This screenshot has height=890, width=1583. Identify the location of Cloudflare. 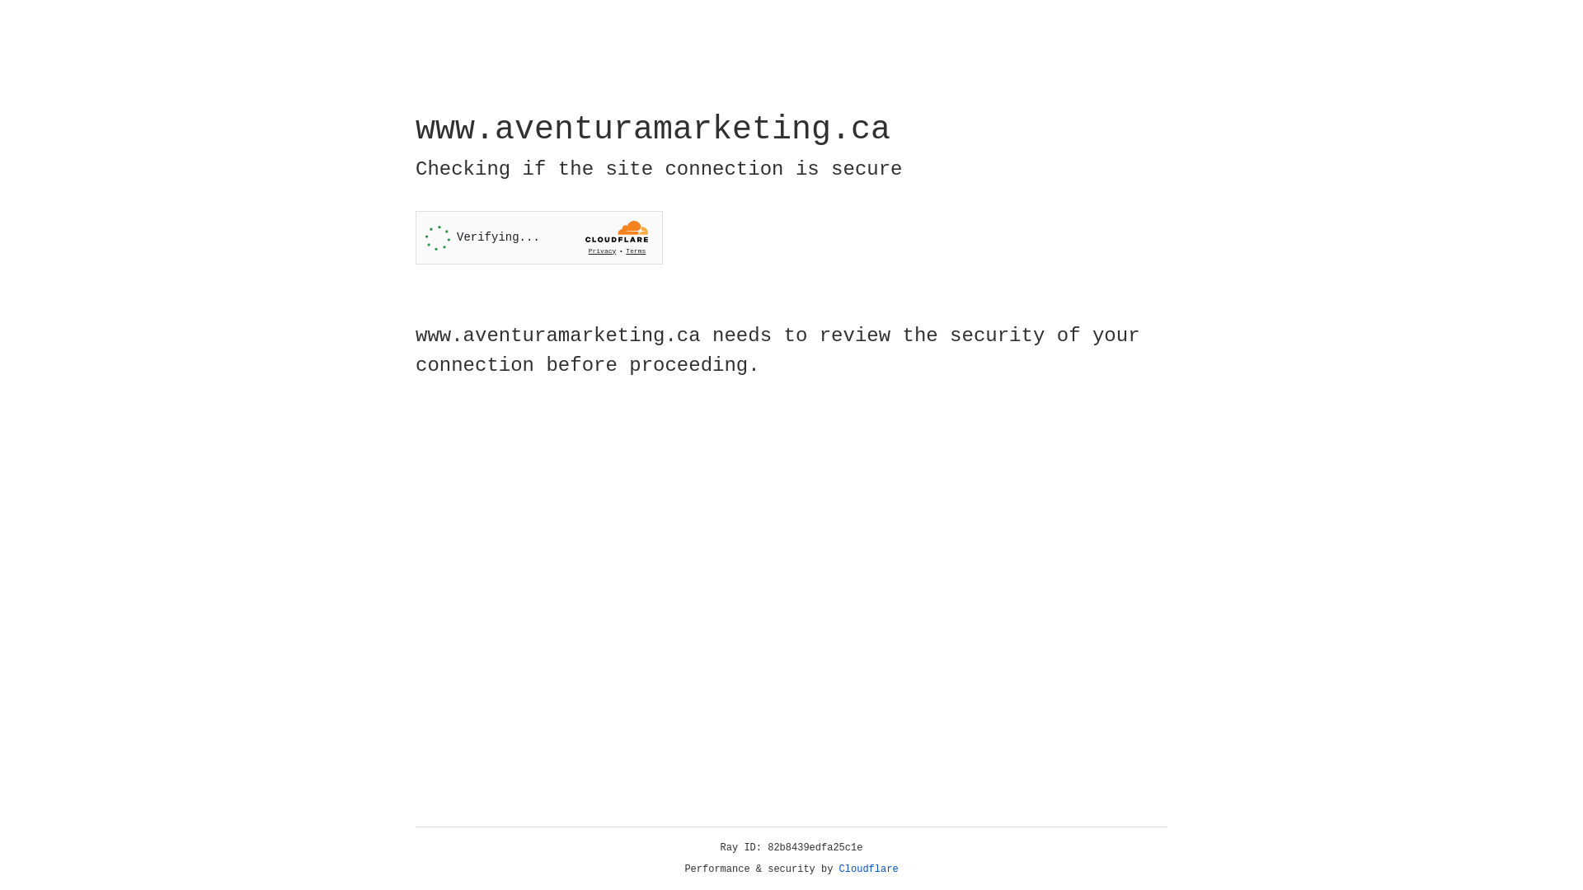
(869, 869).